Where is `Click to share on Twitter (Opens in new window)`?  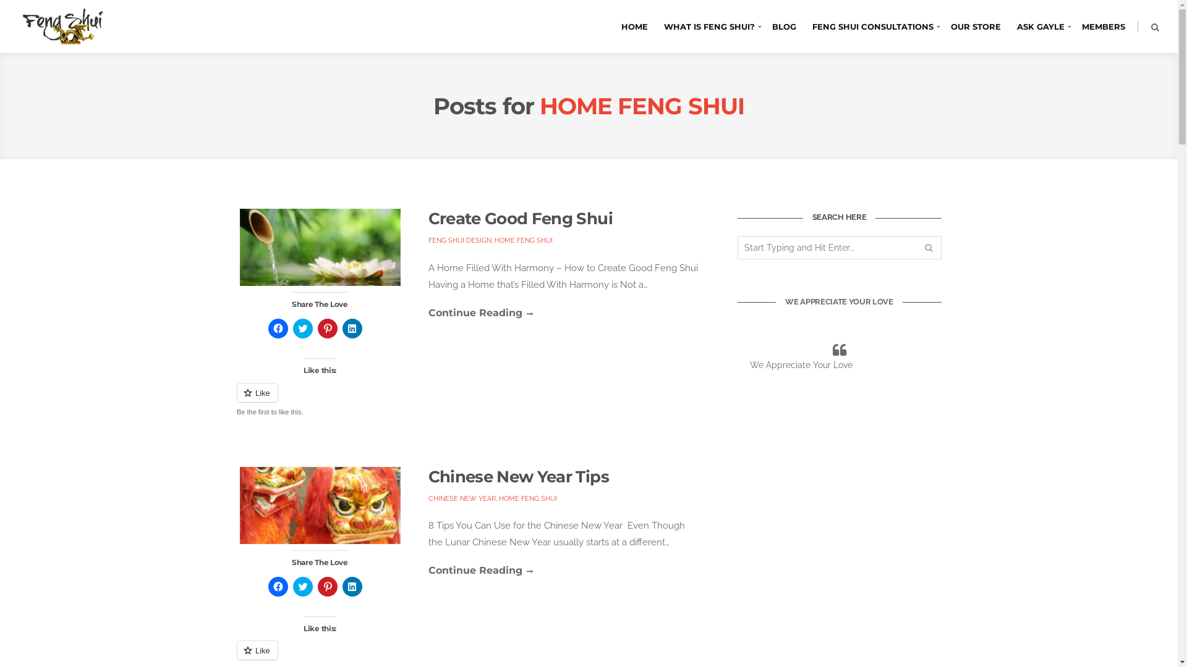 Click to share on Twitter (Opens in new window) is located at coordinates (303, 329).